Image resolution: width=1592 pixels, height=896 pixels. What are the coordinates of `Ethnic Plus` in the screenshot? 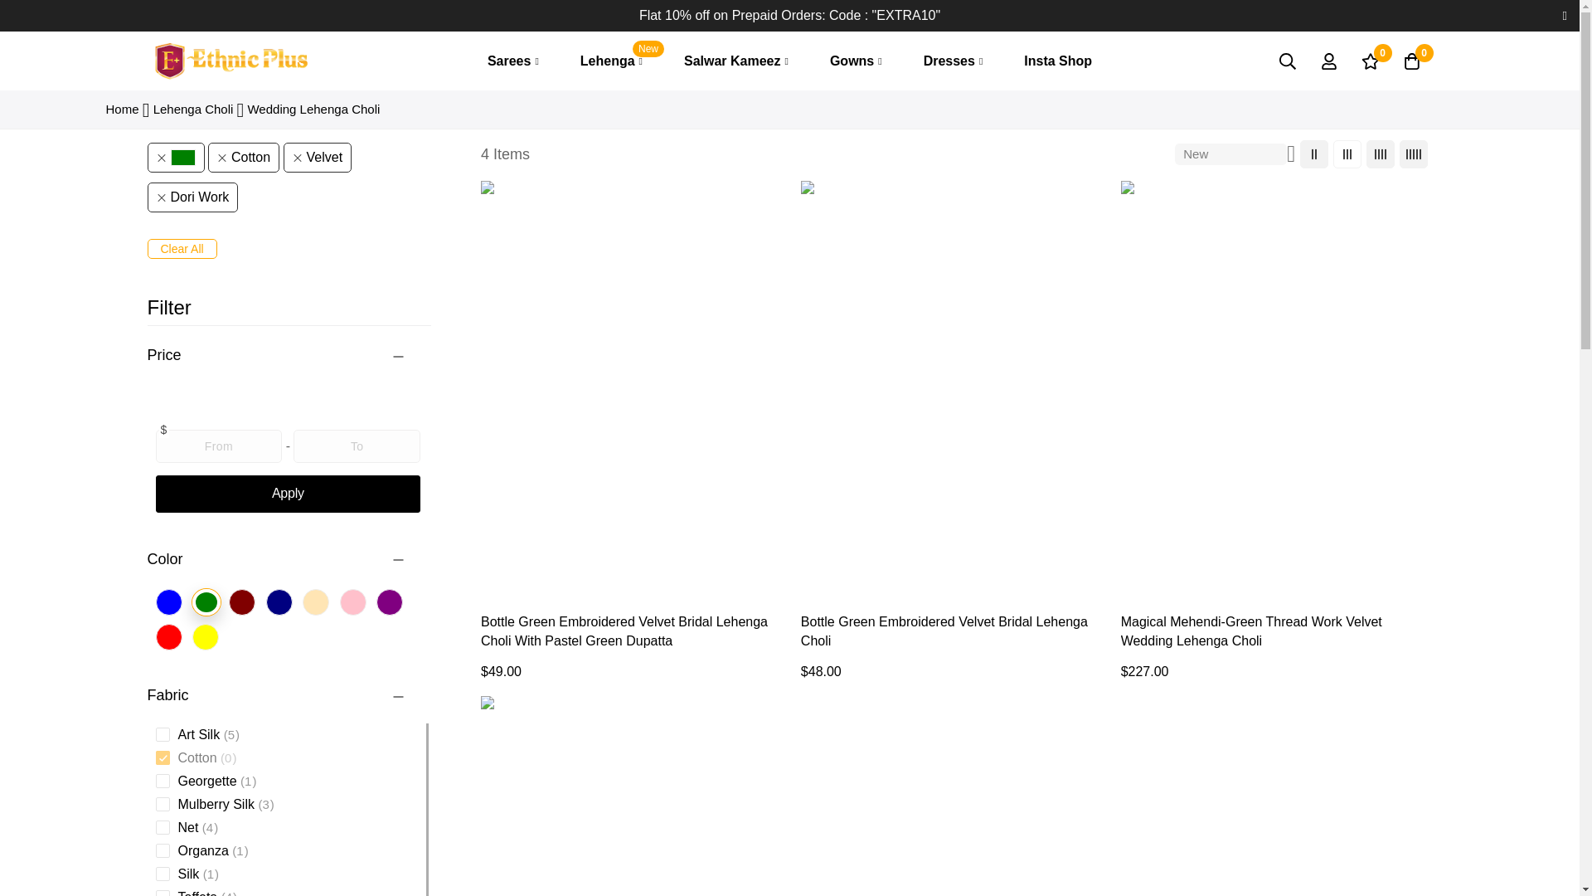 It's located at (231, 61).